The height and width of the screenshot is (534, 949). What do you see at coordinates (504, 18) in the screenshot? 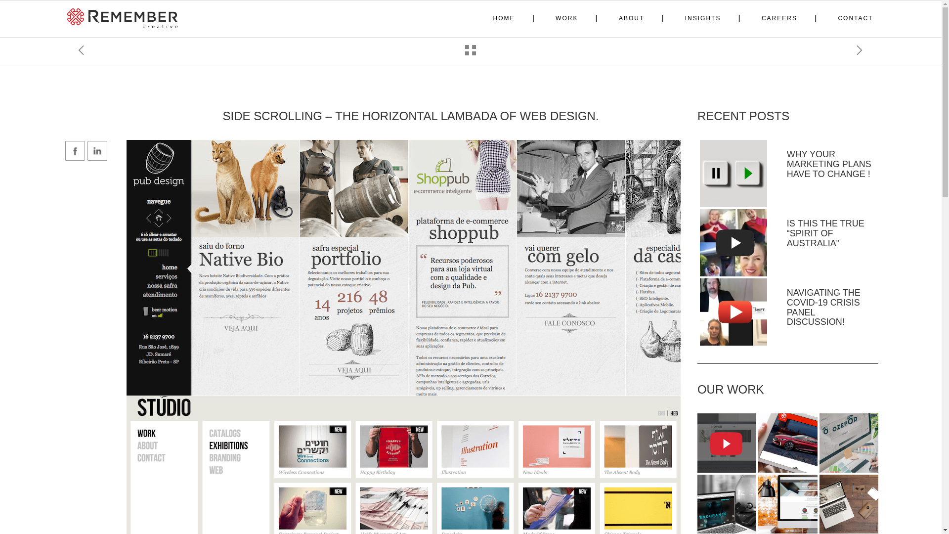
I see `HOME` at bounding box center [504, 18].